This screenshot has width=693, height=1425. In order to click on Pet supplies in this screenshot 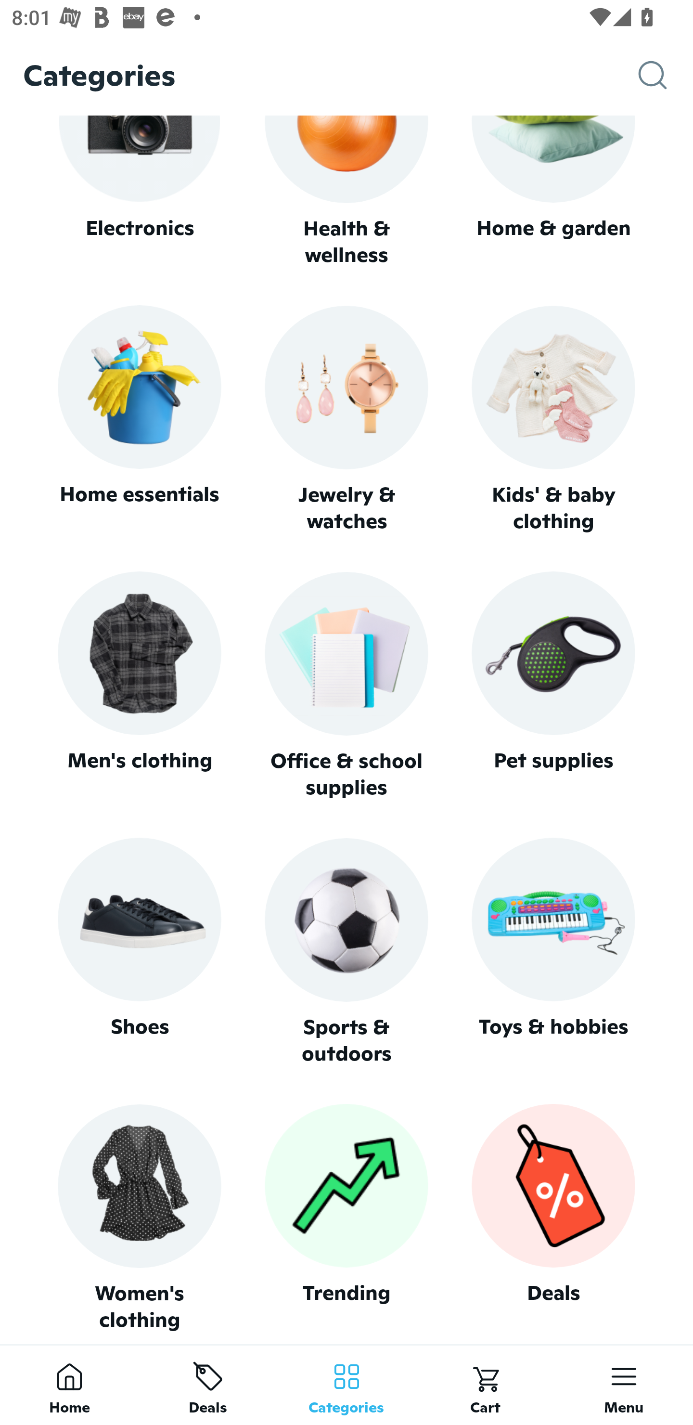, I will do `click(553, 685)`.